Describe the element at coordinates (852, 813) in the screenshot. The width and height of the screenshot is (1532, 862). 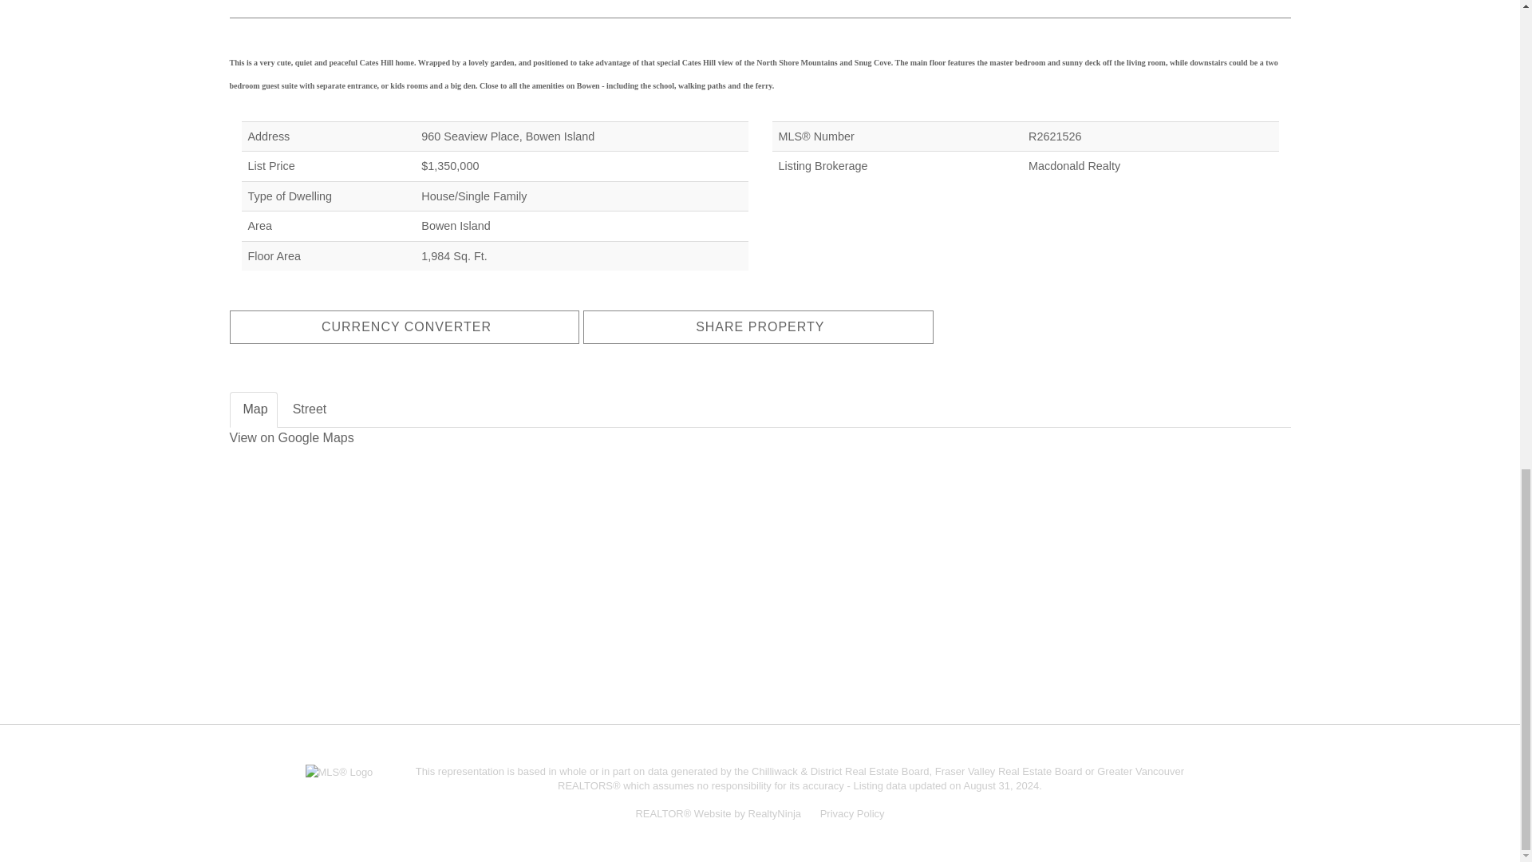
I see `Privacy Policy` at that location.